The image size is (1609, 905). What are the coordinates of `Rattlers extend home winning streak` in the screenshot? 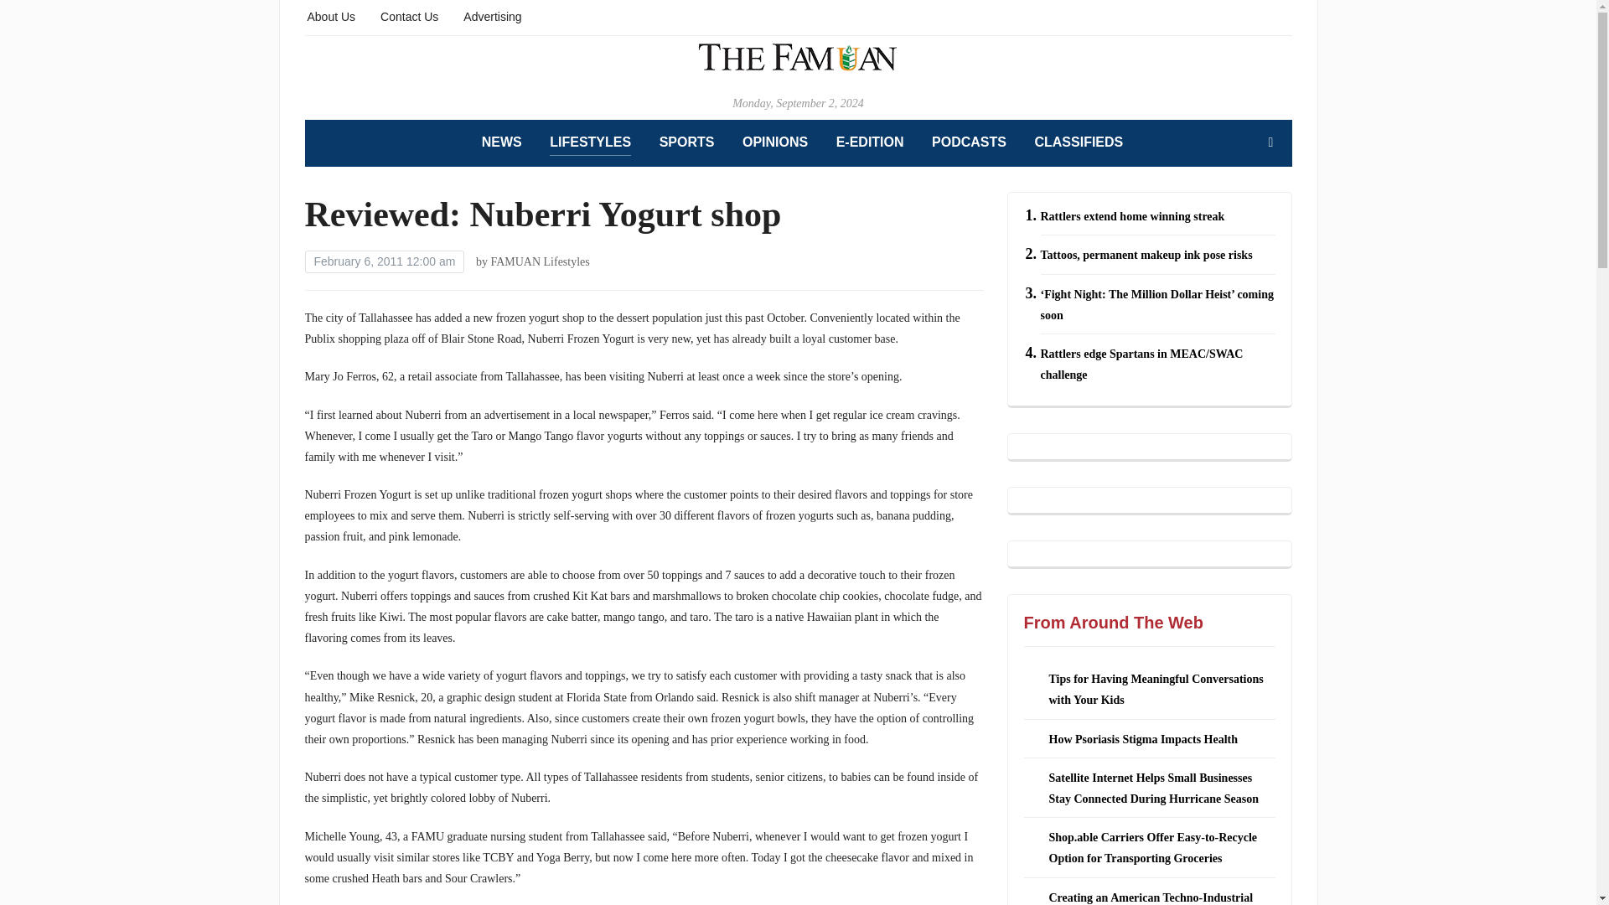 It's located at (1133, 216).